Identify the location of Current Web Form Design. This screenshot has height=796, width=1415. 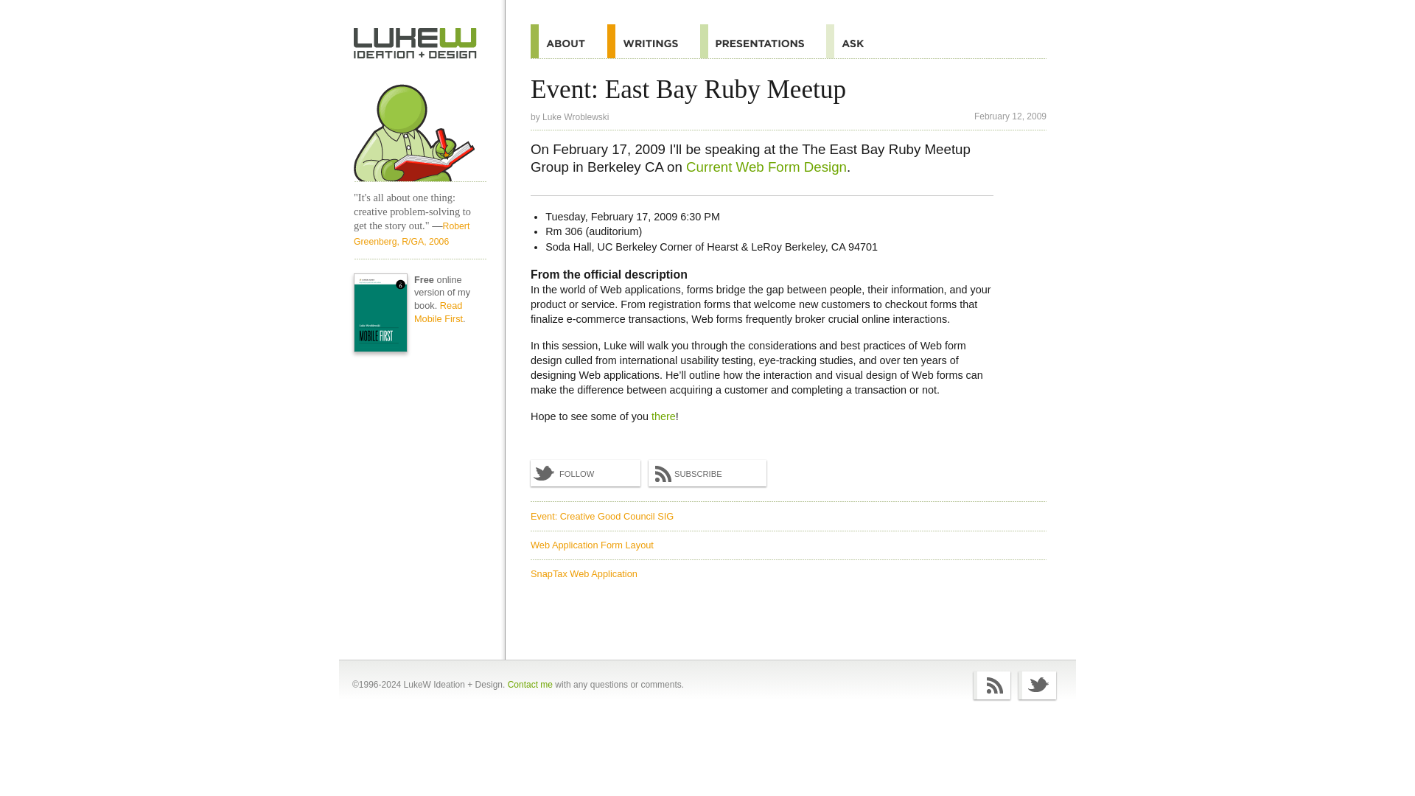
(766, 167).